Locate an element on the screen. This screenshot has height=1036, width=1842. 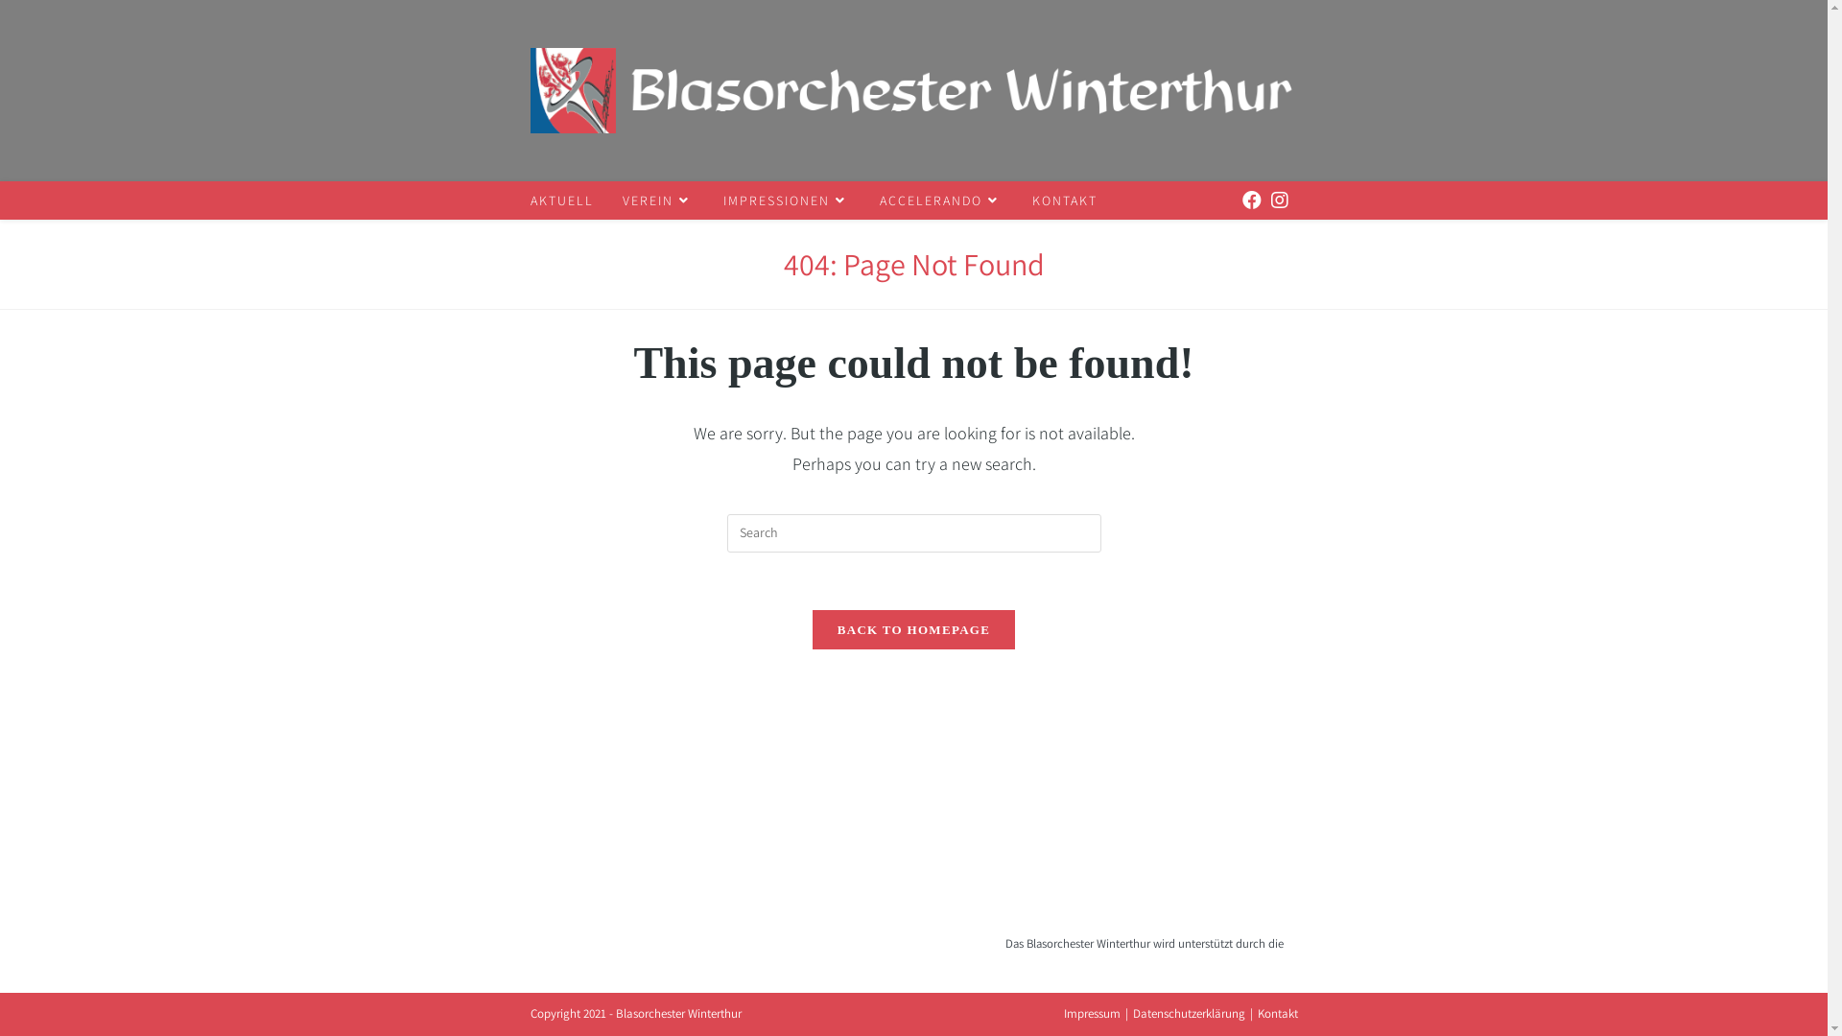
AKTUELL is located at coordinates (562, 200).